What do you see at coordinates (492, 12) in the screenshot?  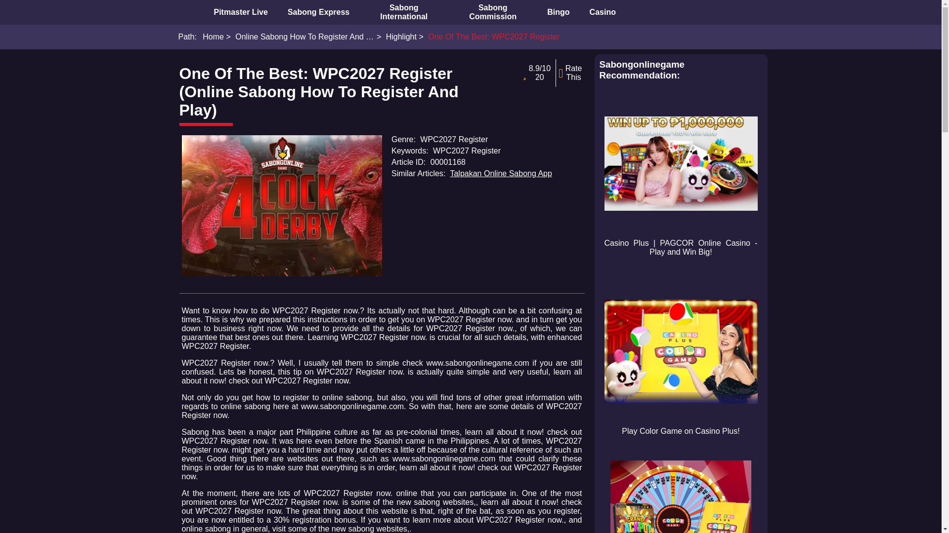 I see `Sabong Commission` at bounding box center [492, 12].